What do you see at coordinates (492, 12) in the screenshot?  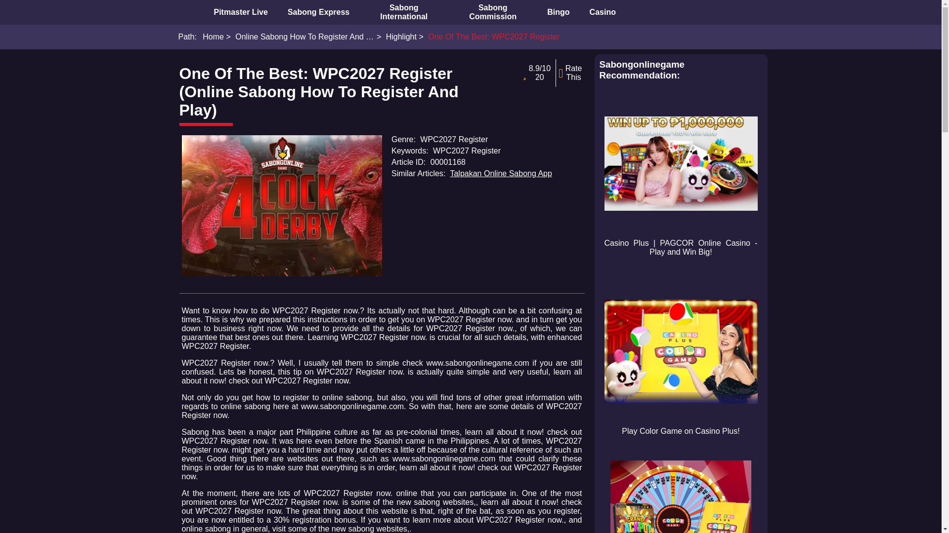 I see `Sabong Commission` at bounding box center [492, 12].